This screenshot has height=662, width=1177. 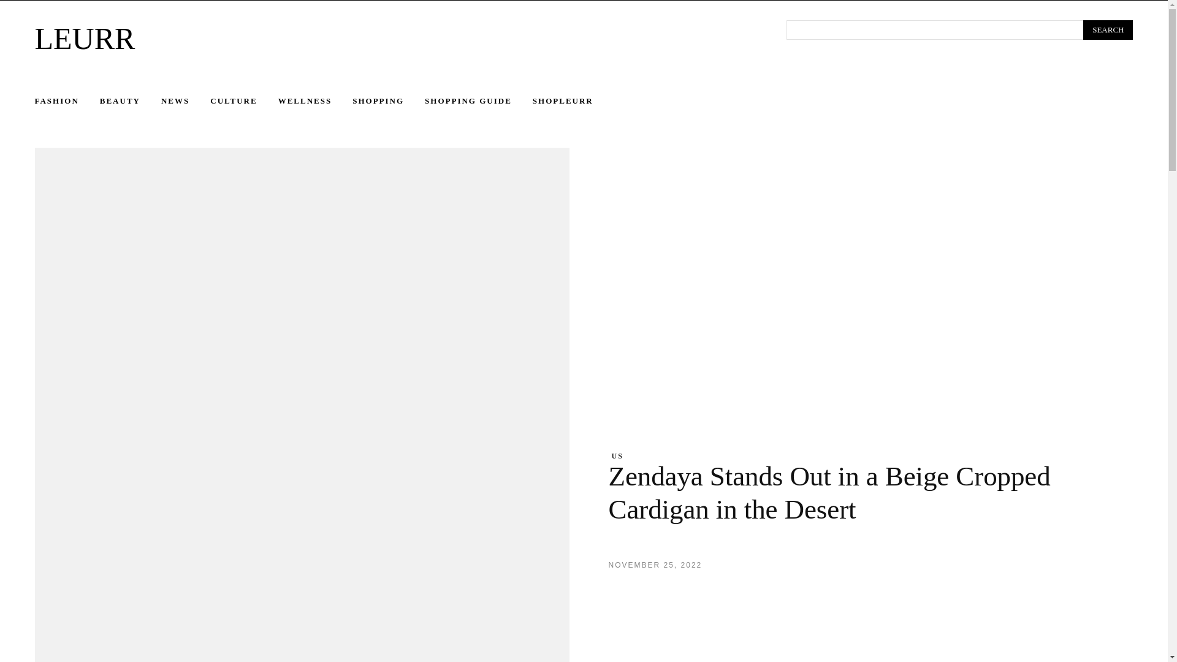 What do you see at coordinates (479, 101) in the screenshot?
I see `SHOPPING GUIDE` at bounding box center [479, 101].